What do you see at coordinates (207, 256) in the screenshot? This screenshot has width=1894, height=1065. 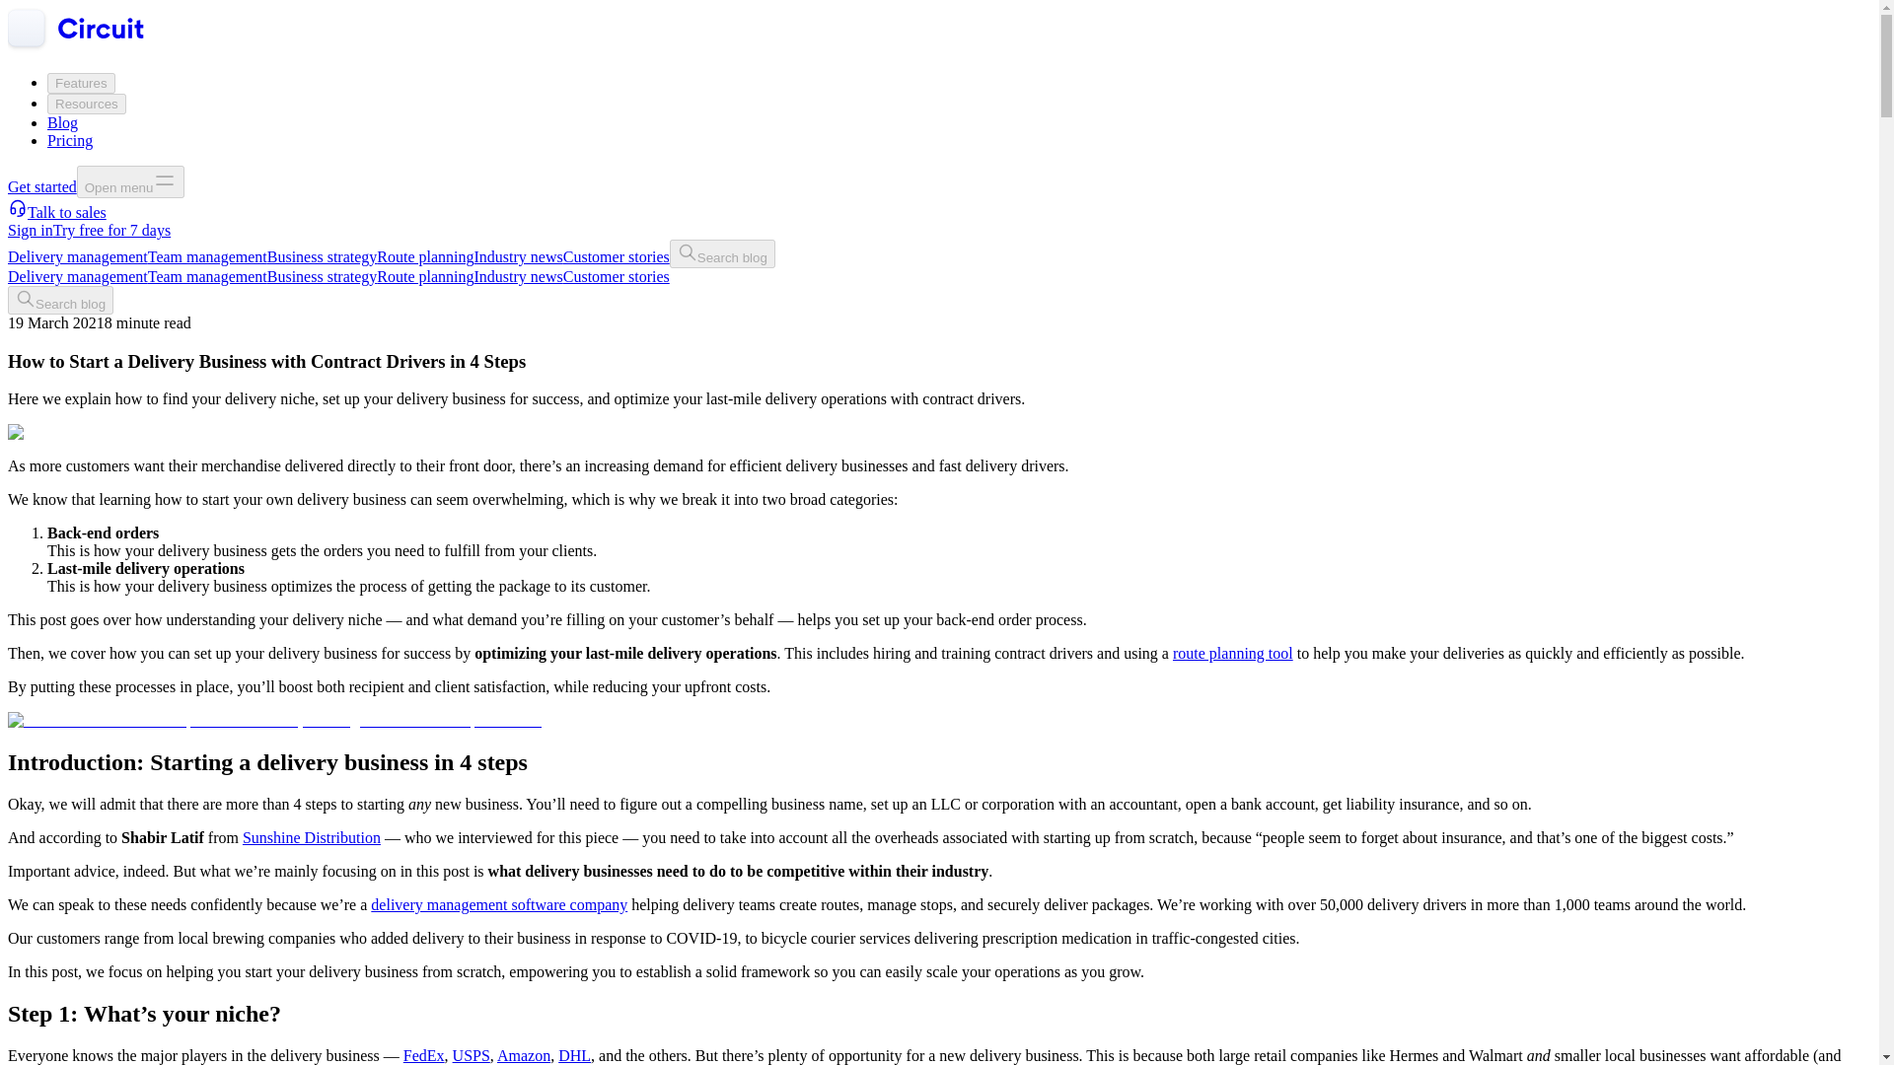 I see `Team management` at bounding box center [207, 256].